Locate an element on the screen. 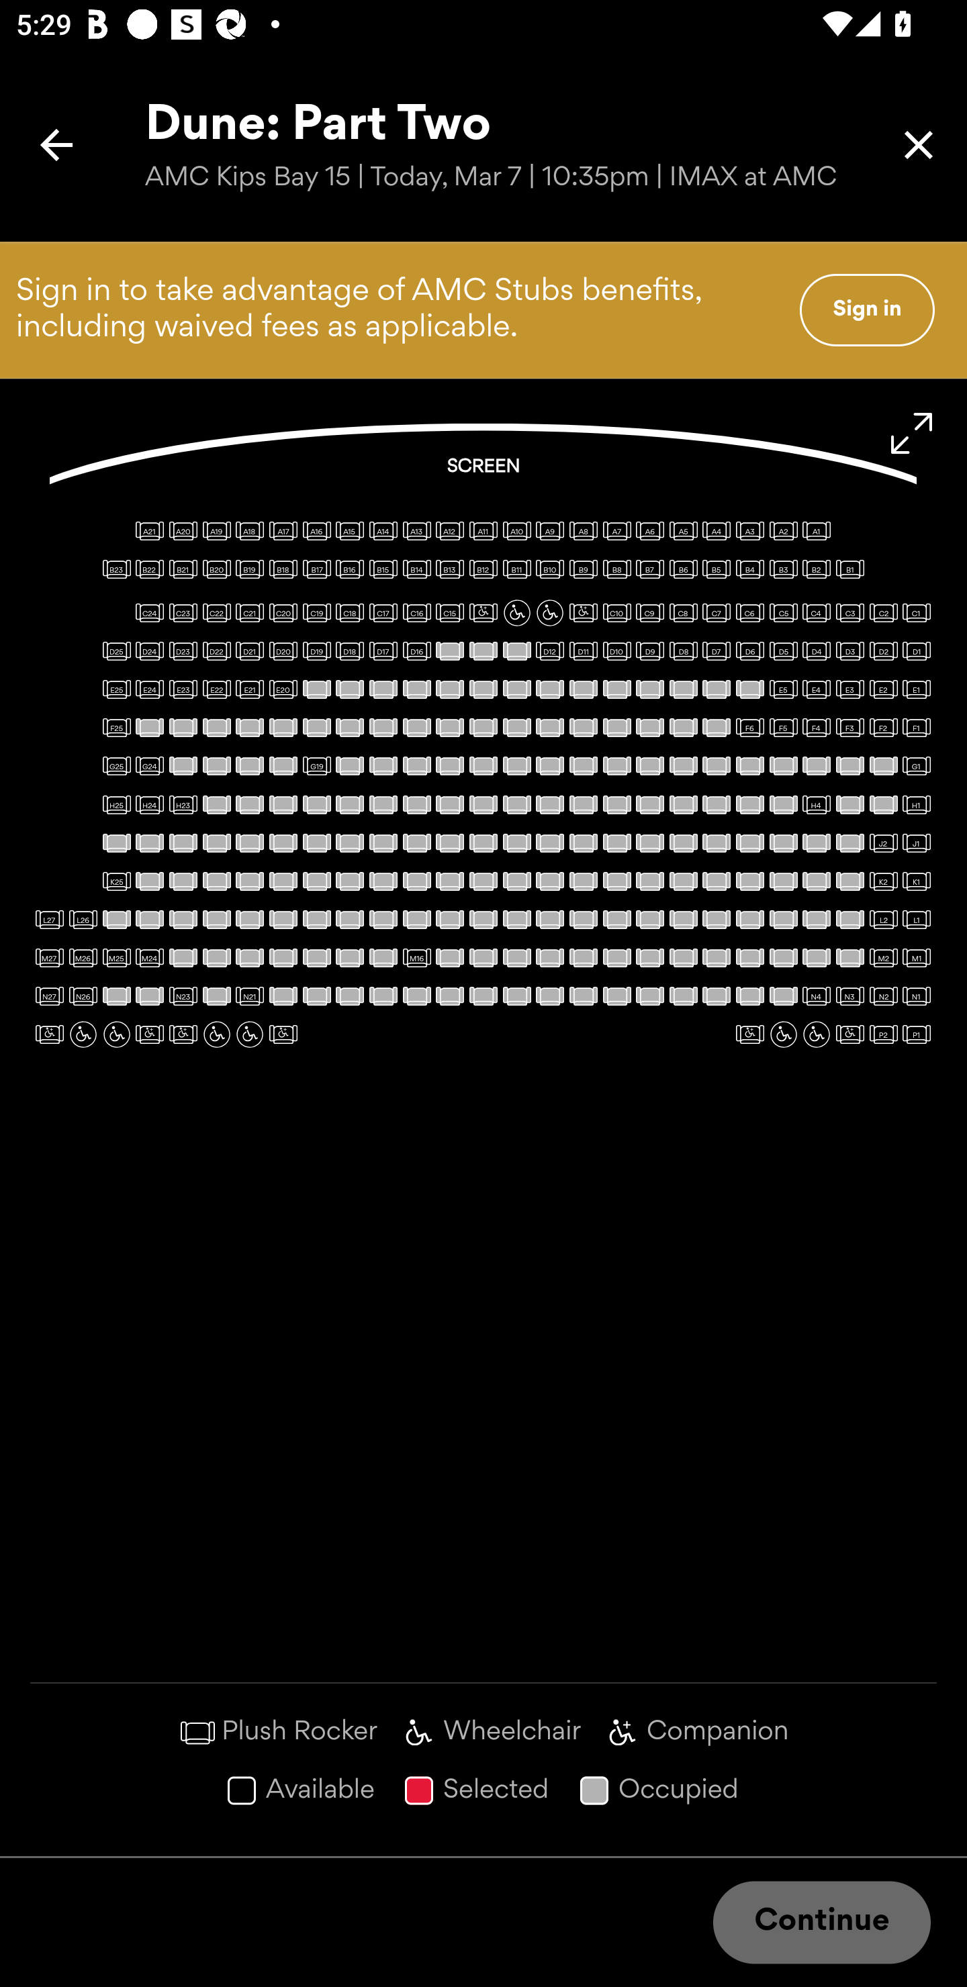 The height and width of the screenshot is (1987, 967). C18, Regular seat, available is located at coordinates (349, 613).